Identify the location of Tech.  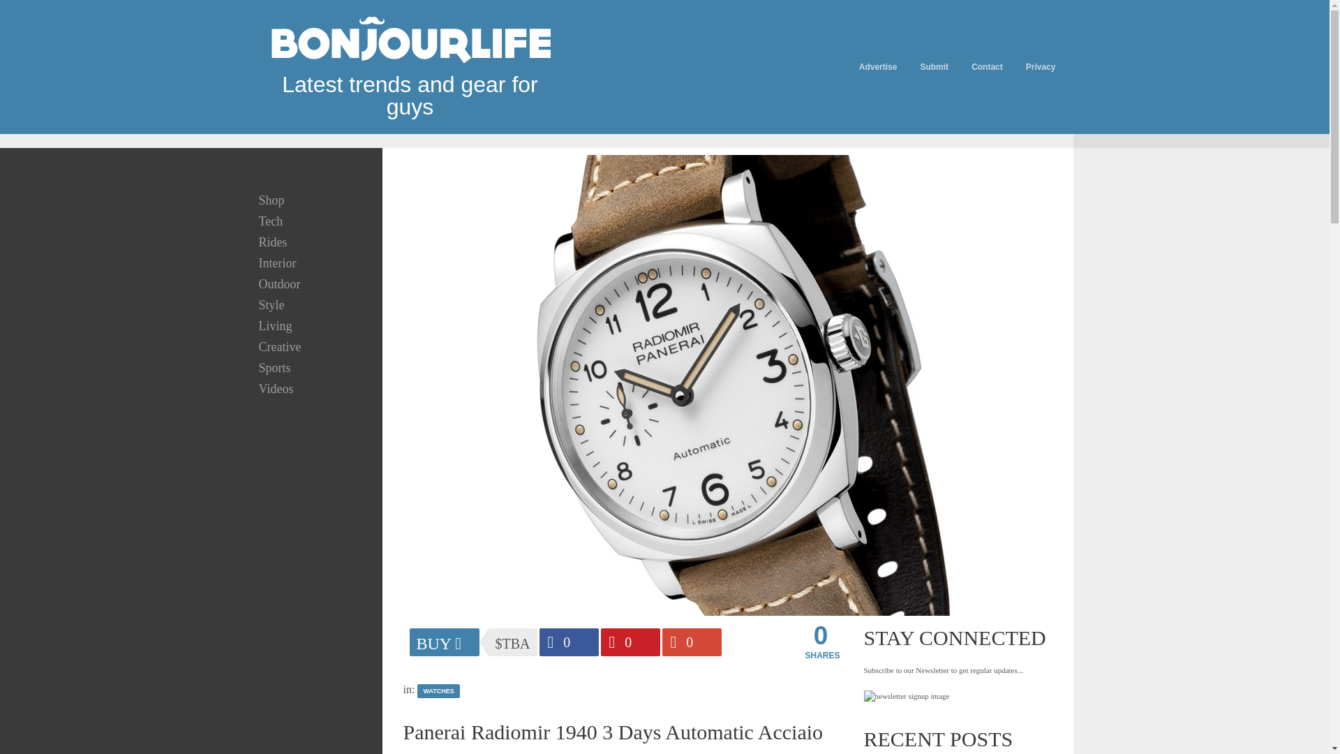
(269, 221).